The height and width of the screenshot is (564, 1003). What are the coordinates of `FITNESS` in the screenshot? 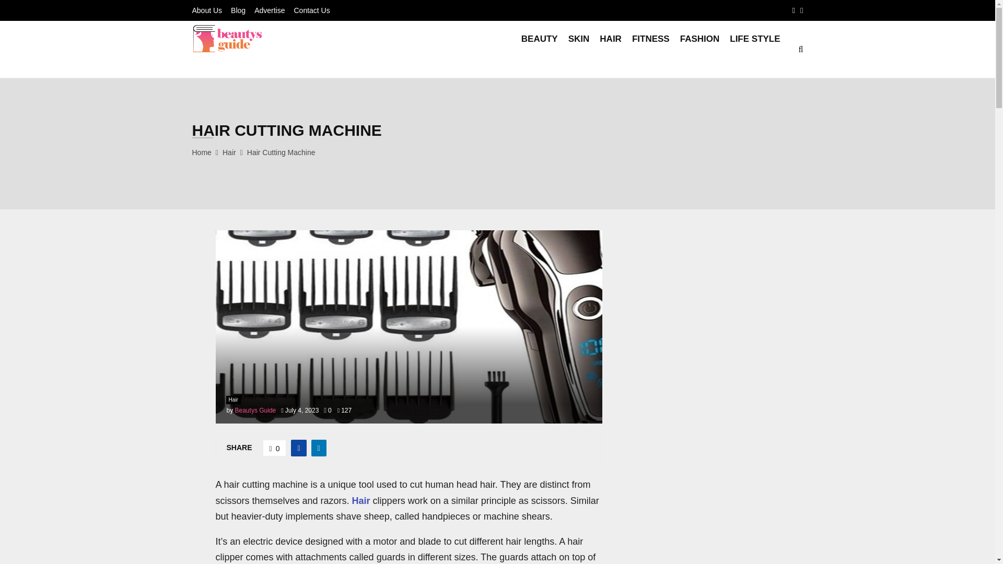 It's located at (651, 49).